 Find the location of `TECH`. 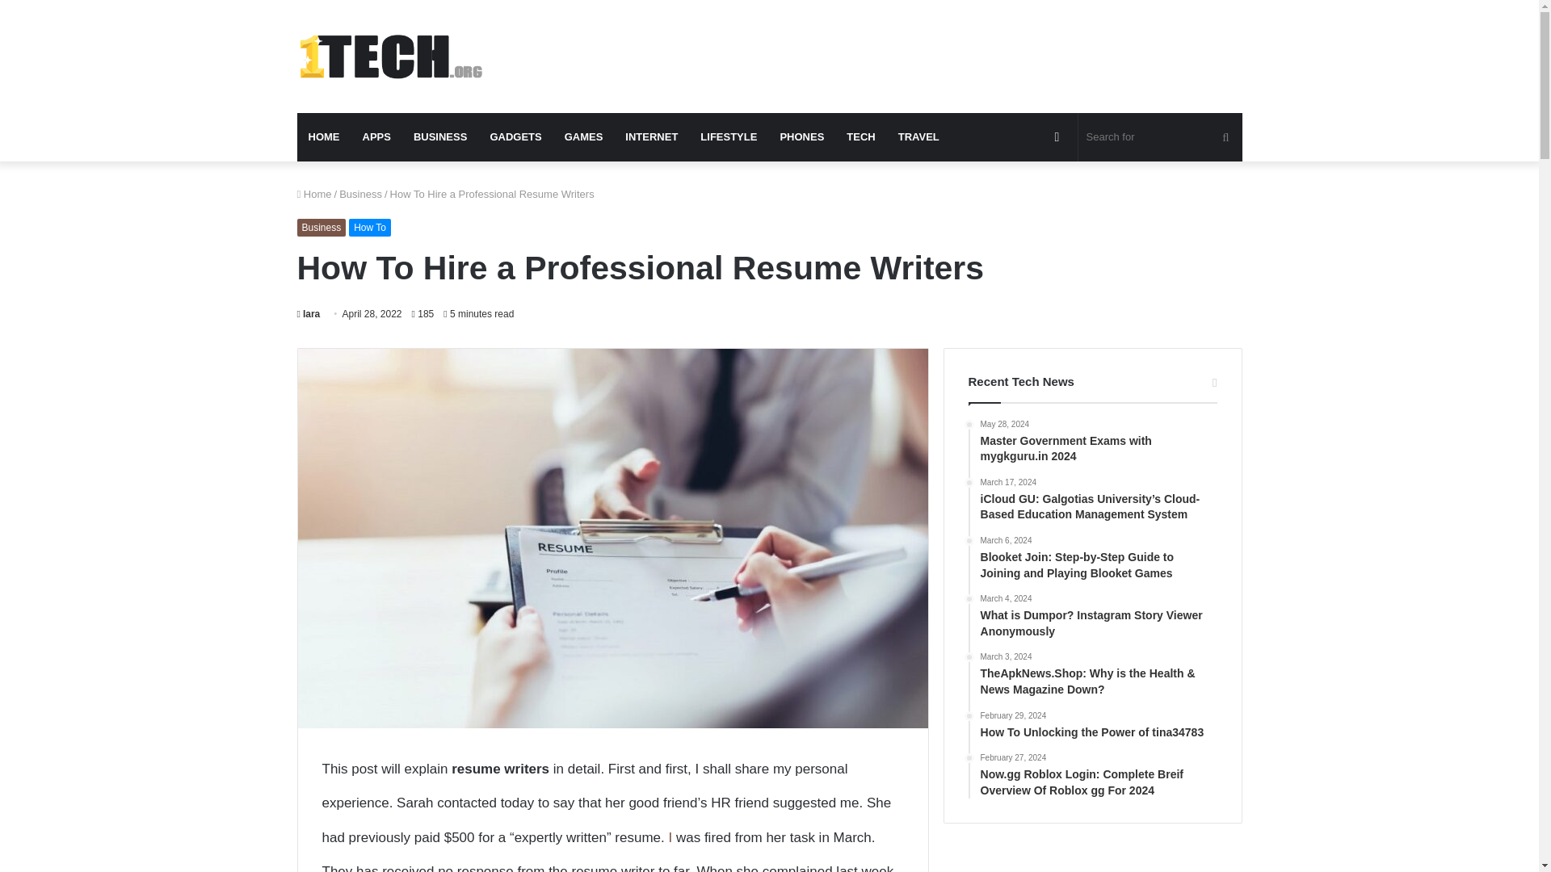

TECH is located at coordinates (860, 137).